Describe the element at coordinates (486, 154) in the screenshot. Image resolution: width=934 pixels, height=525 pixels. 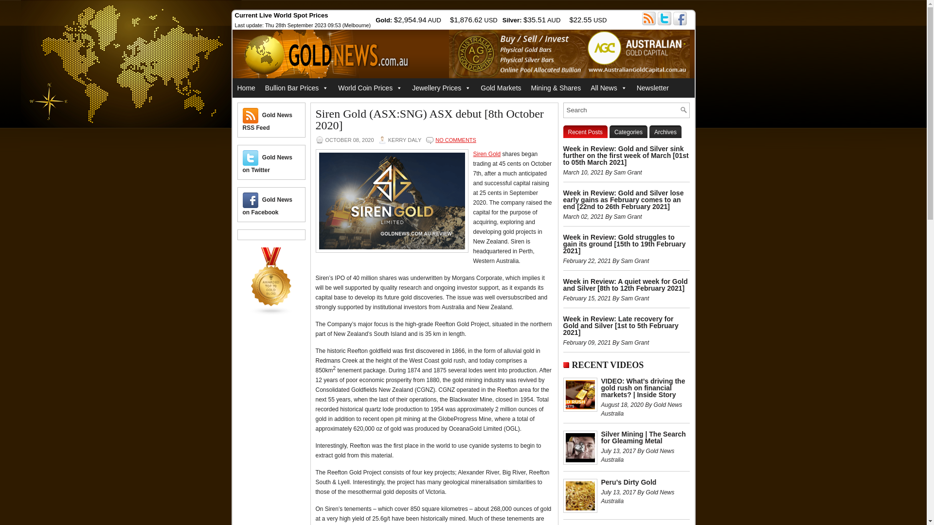
I see `Siren Gold` at that location.